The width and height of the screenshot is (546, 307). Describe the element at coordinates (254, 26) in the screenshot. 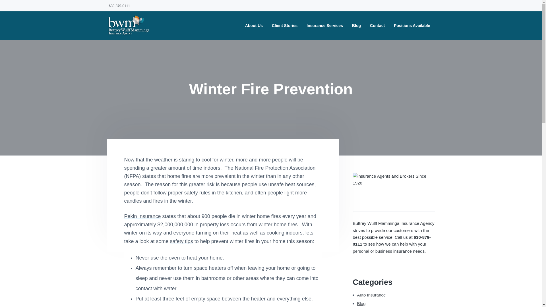

I see `About Us` at that location.